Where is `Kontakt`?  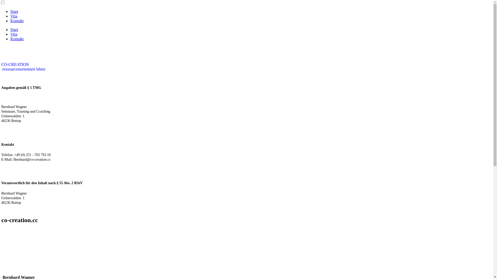 Kontakt is located at coordinates (17, 39).